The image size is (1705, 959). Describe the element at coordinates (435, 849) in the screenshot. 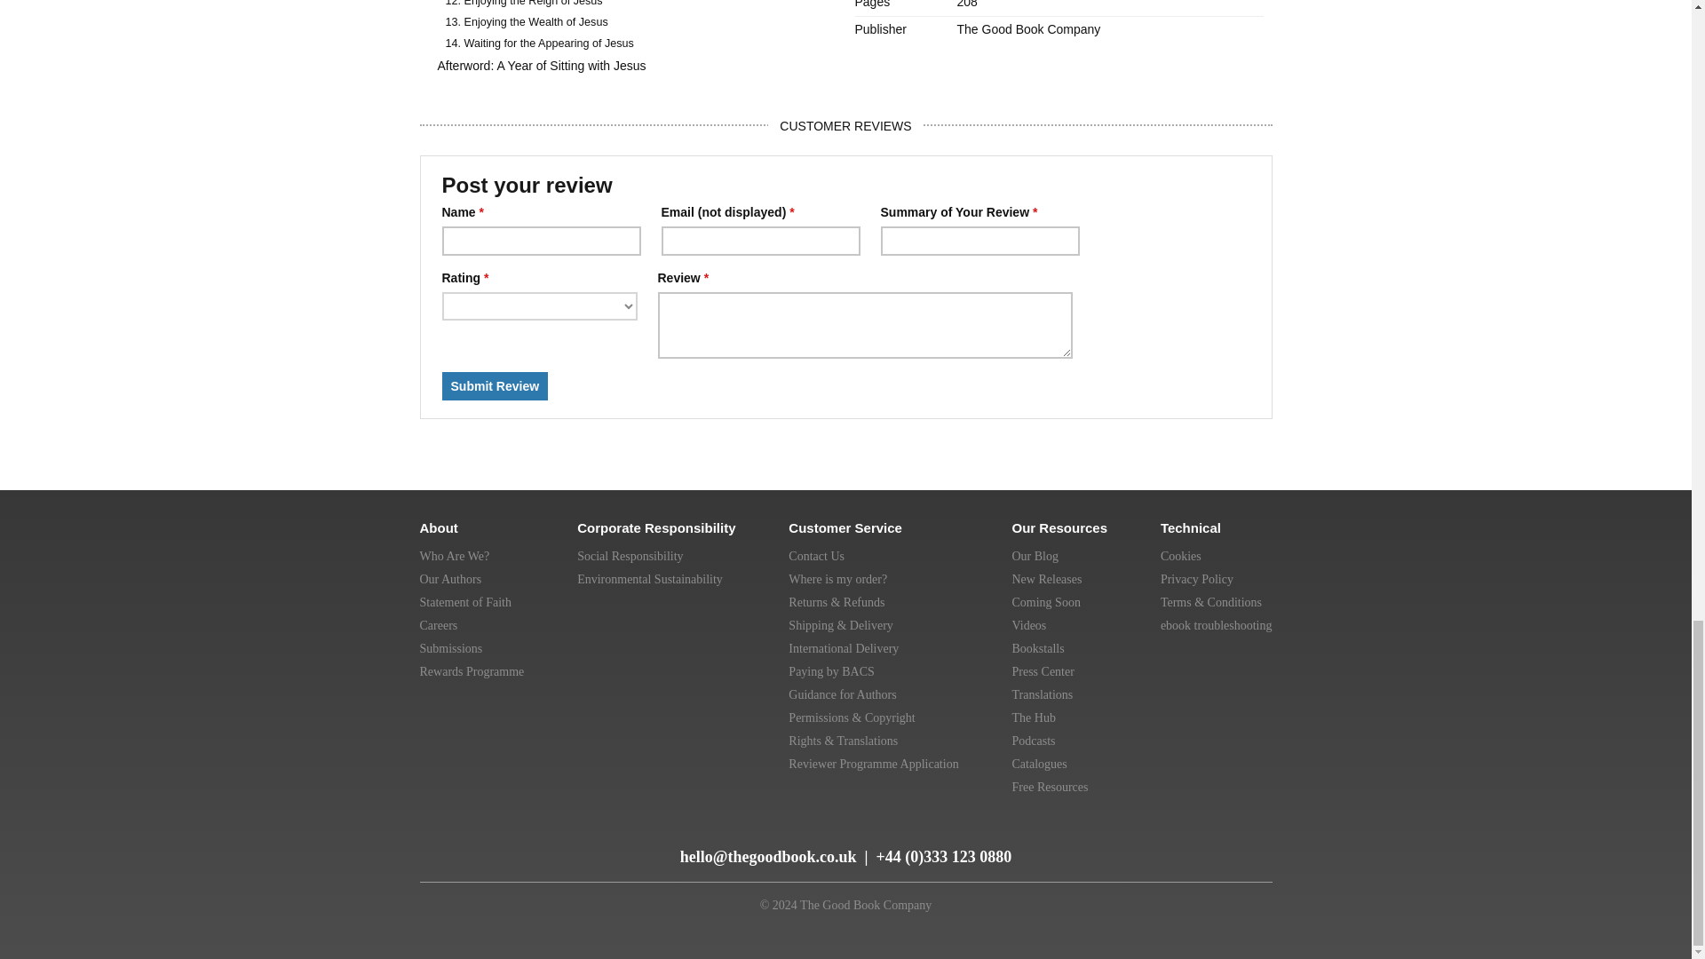

I see `Subscribe to feed` at that location.